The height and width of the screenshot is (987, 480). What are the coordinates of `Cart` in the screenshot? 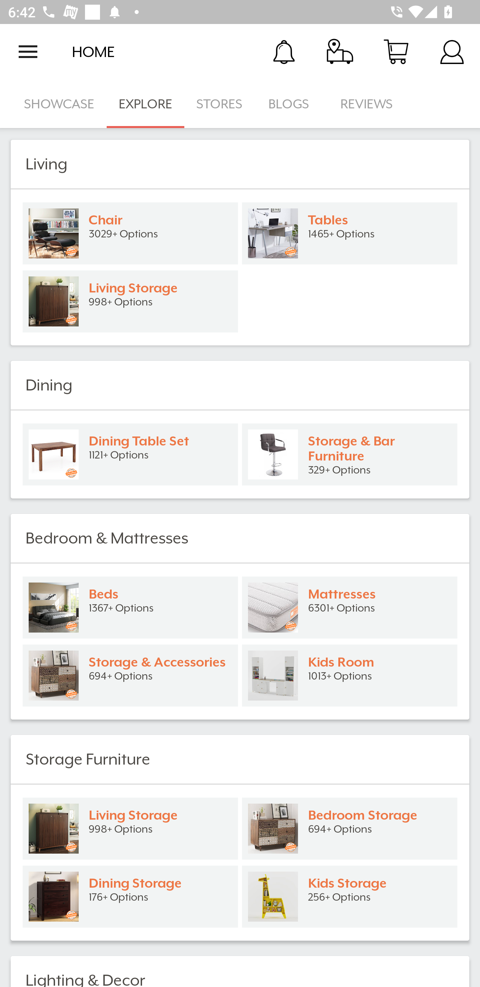 It's located at (396, 51).